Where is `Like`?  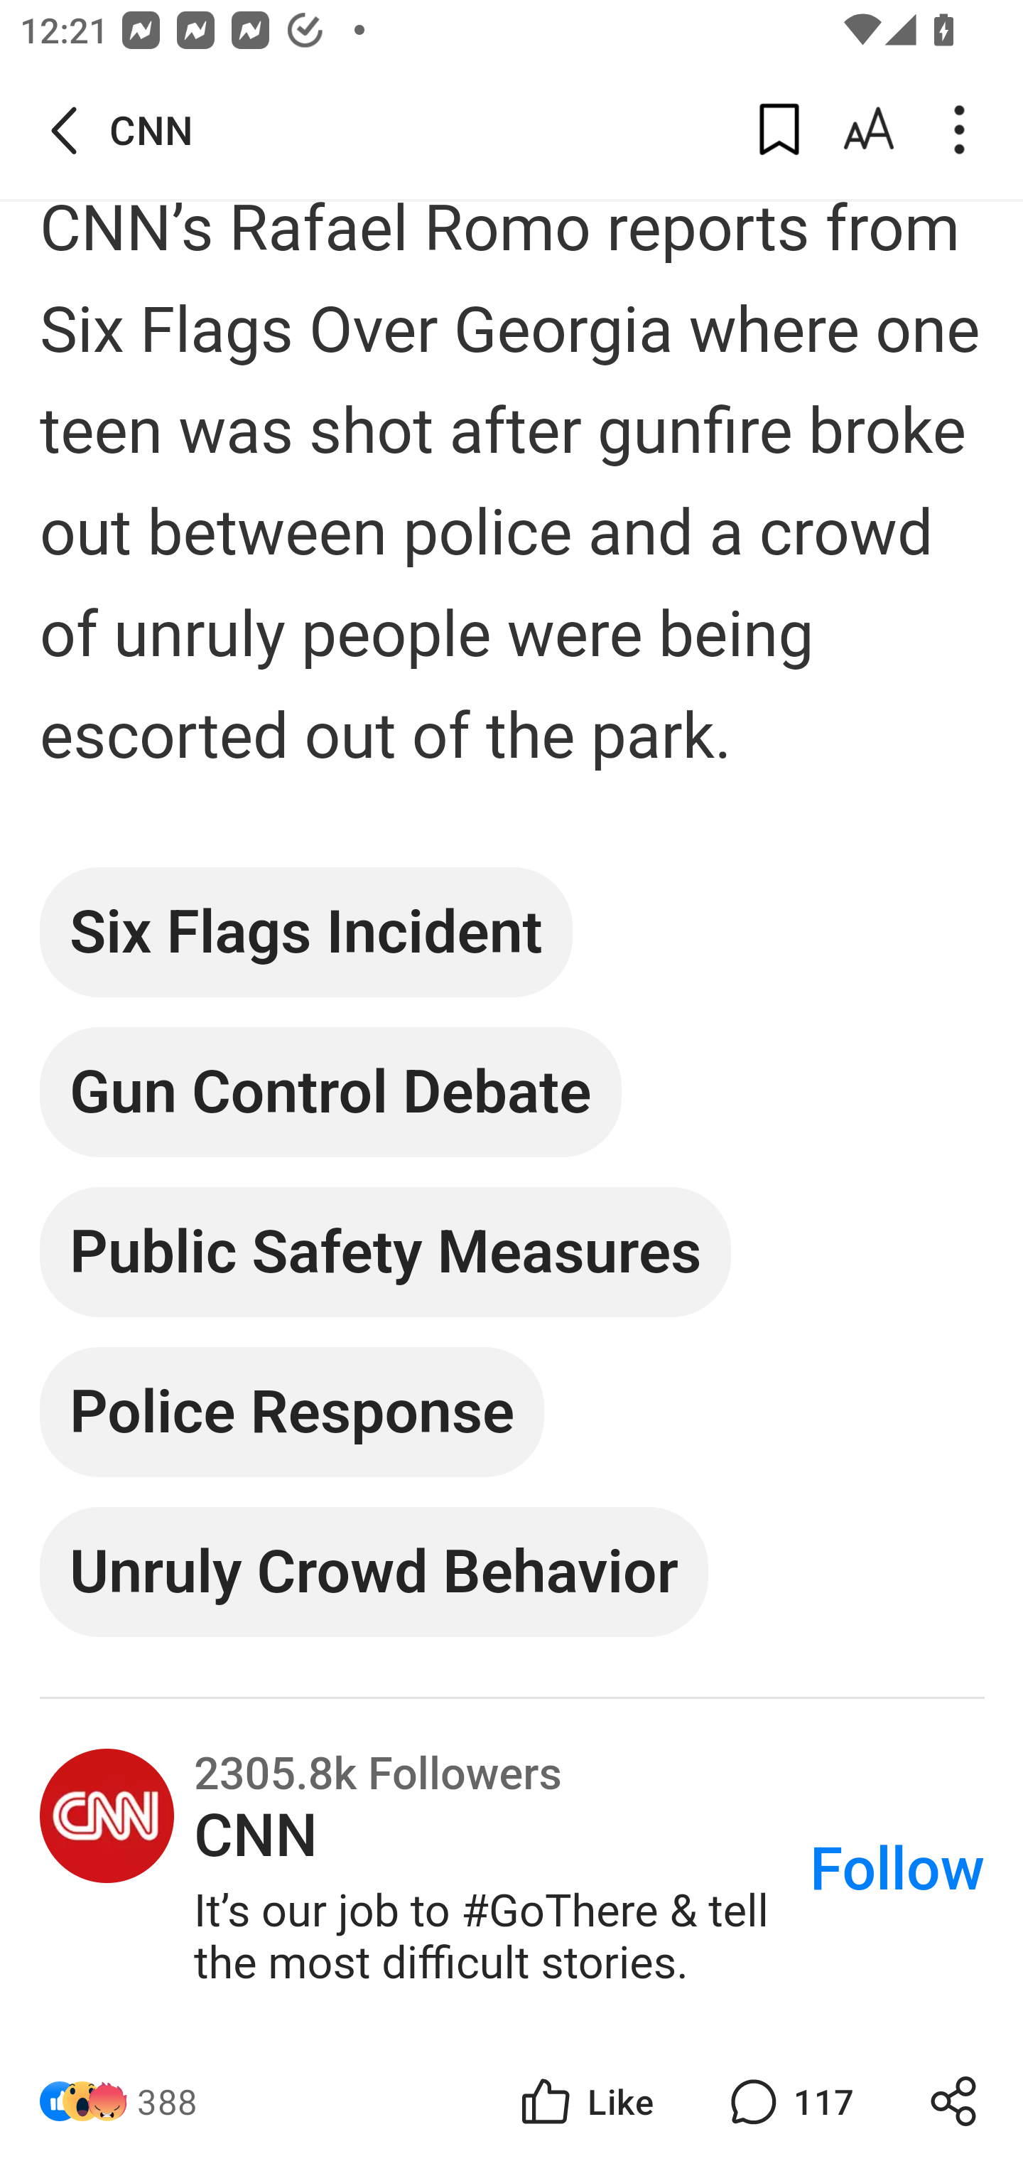
Like is located at coordinates (585, 2101).